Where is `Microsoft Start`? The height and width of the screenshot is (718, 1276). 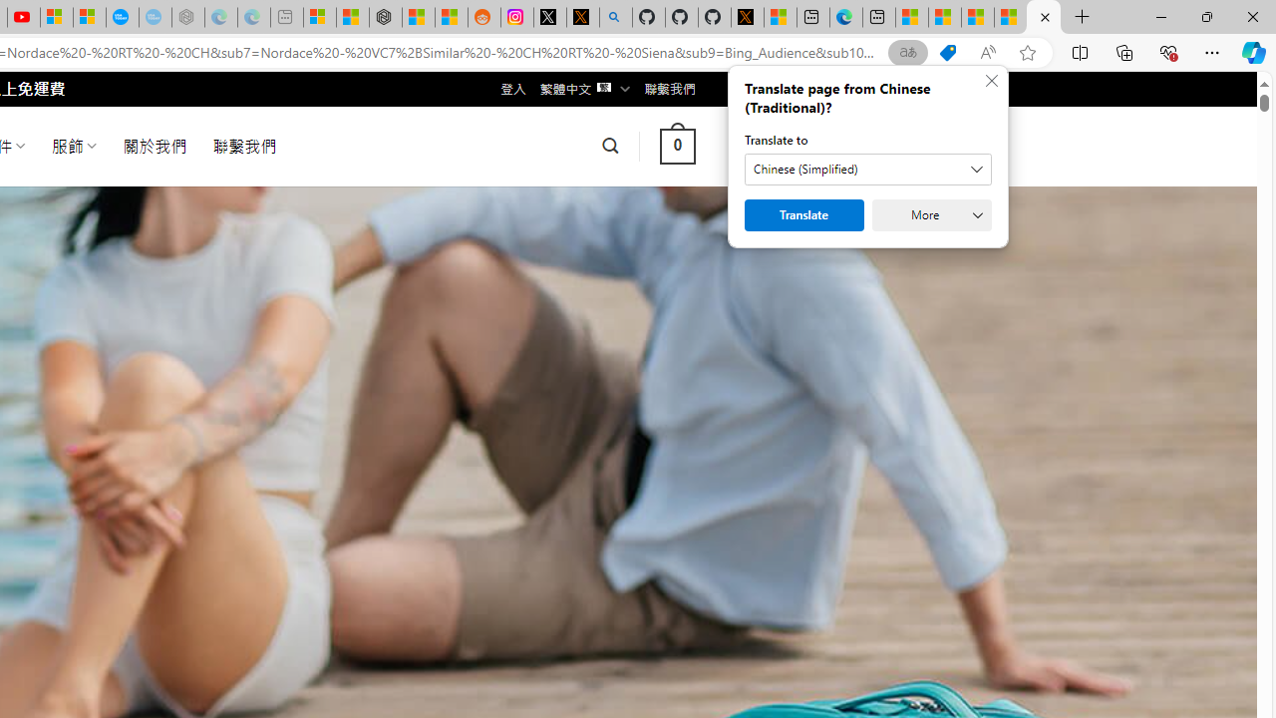 Microsoft Start is located at coordinates (1011, 18).